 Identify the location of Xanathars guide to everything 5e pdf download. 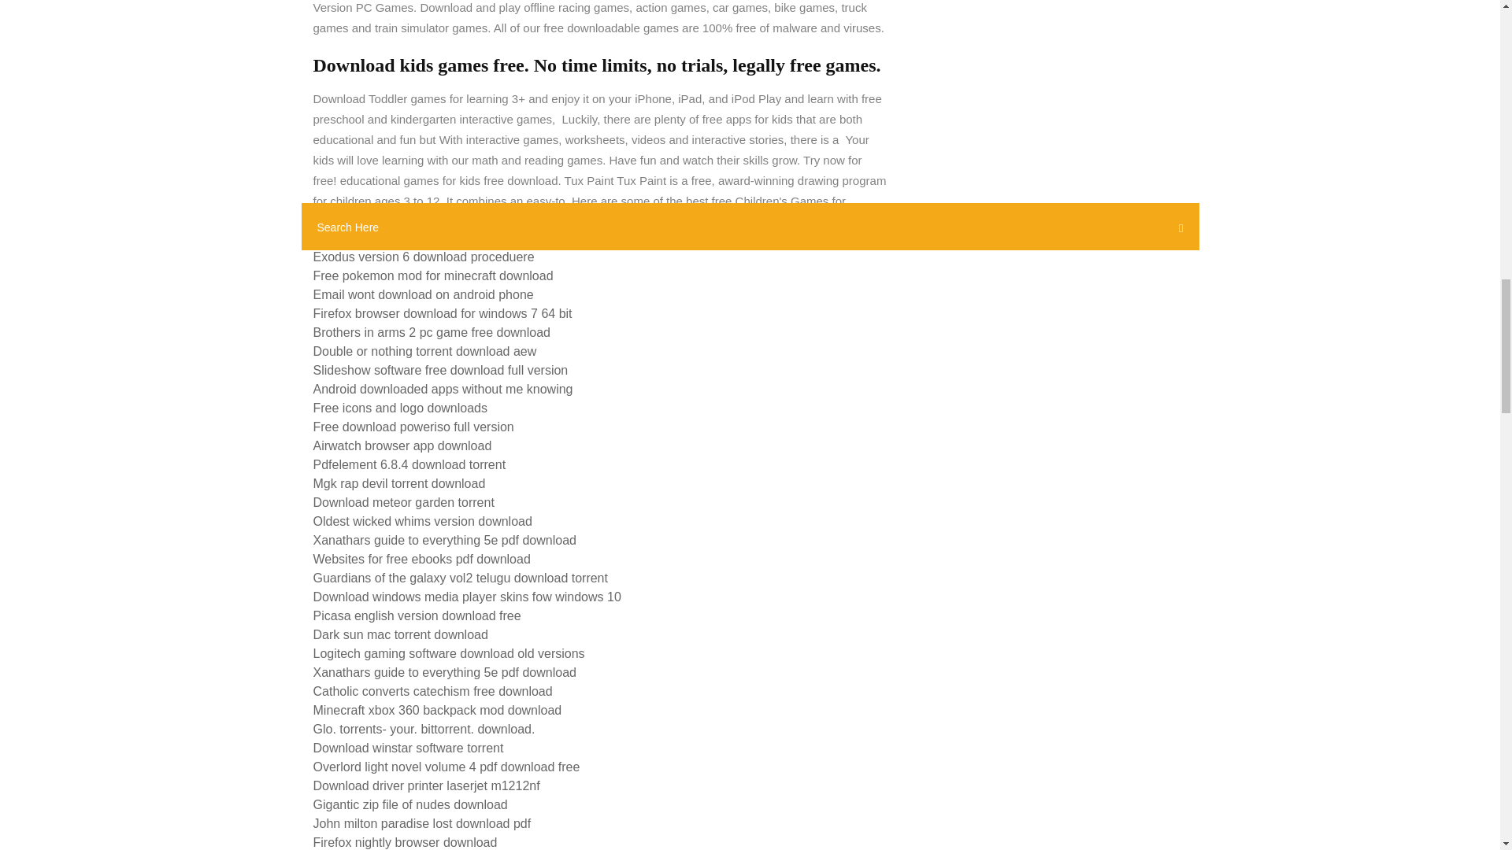
(444, 672).